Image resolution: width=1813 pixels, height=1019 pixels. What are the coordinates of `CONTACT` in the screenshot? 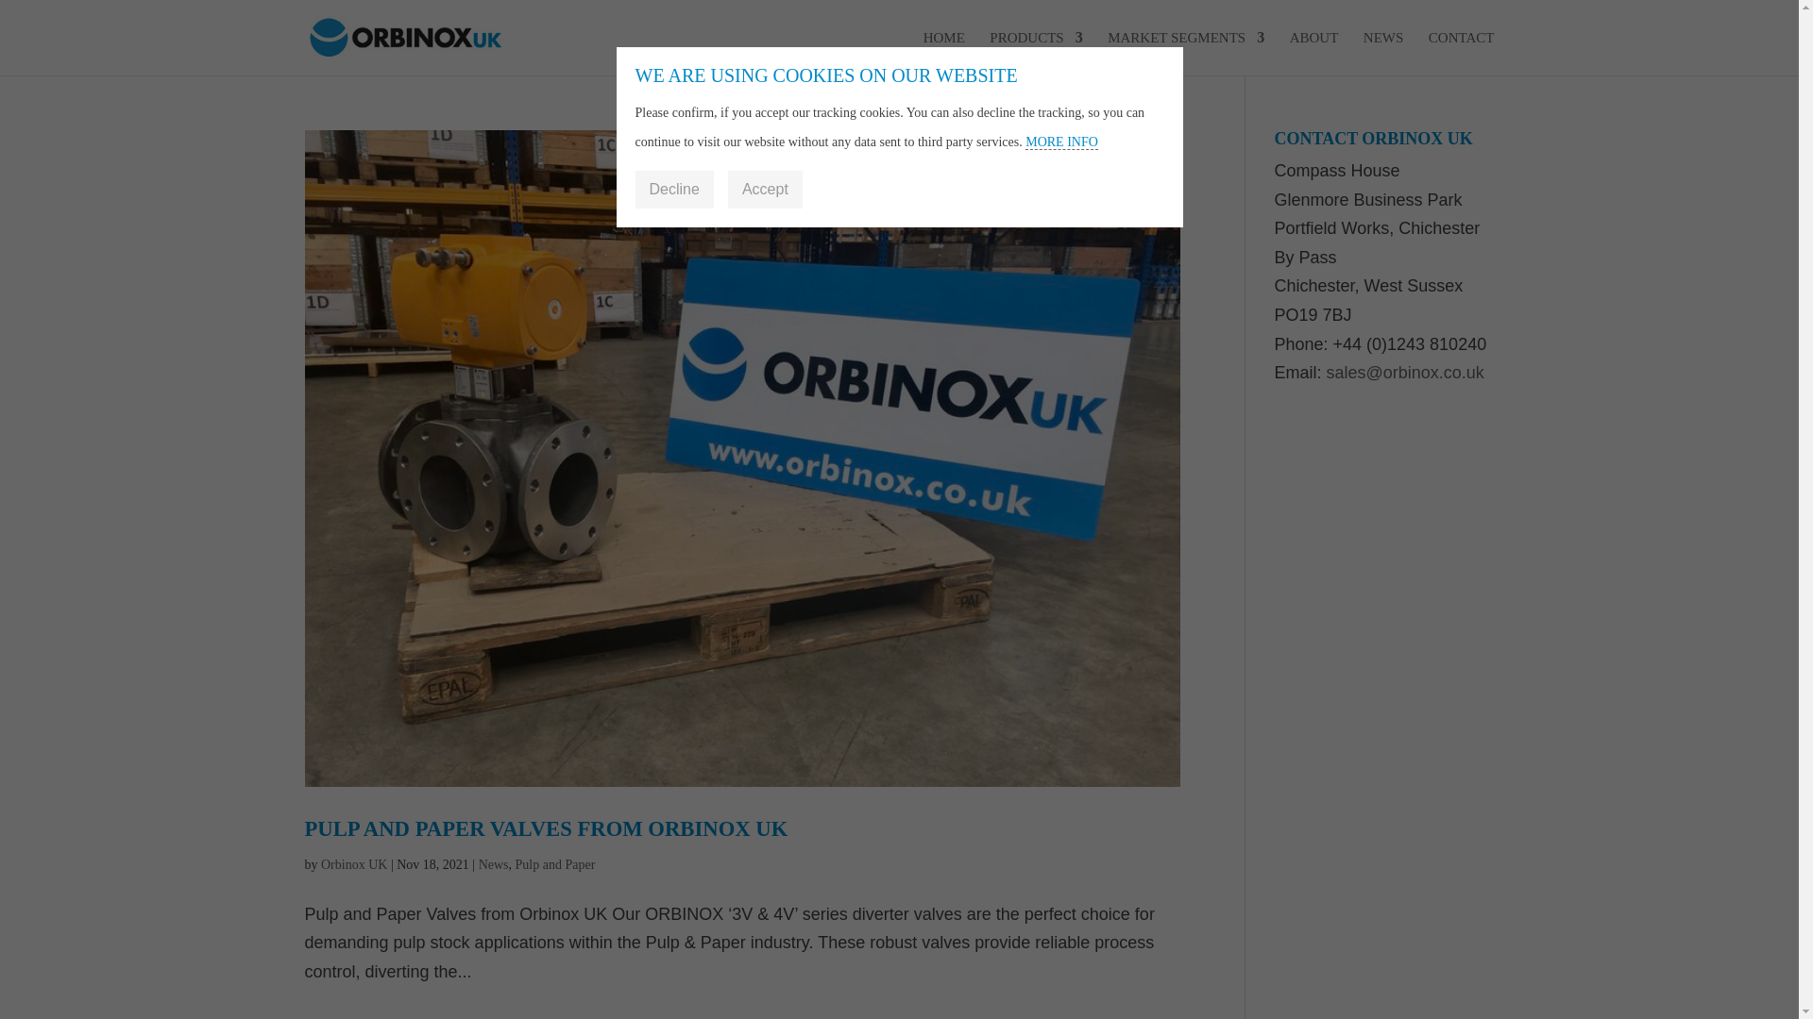 It's located at (1461, 53).